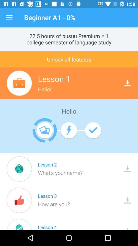 The image size is (138, 246). Describe the element at coordinates (44, 130) in the screenshot. I see `select the icon which is at first left side under hello` at that location.